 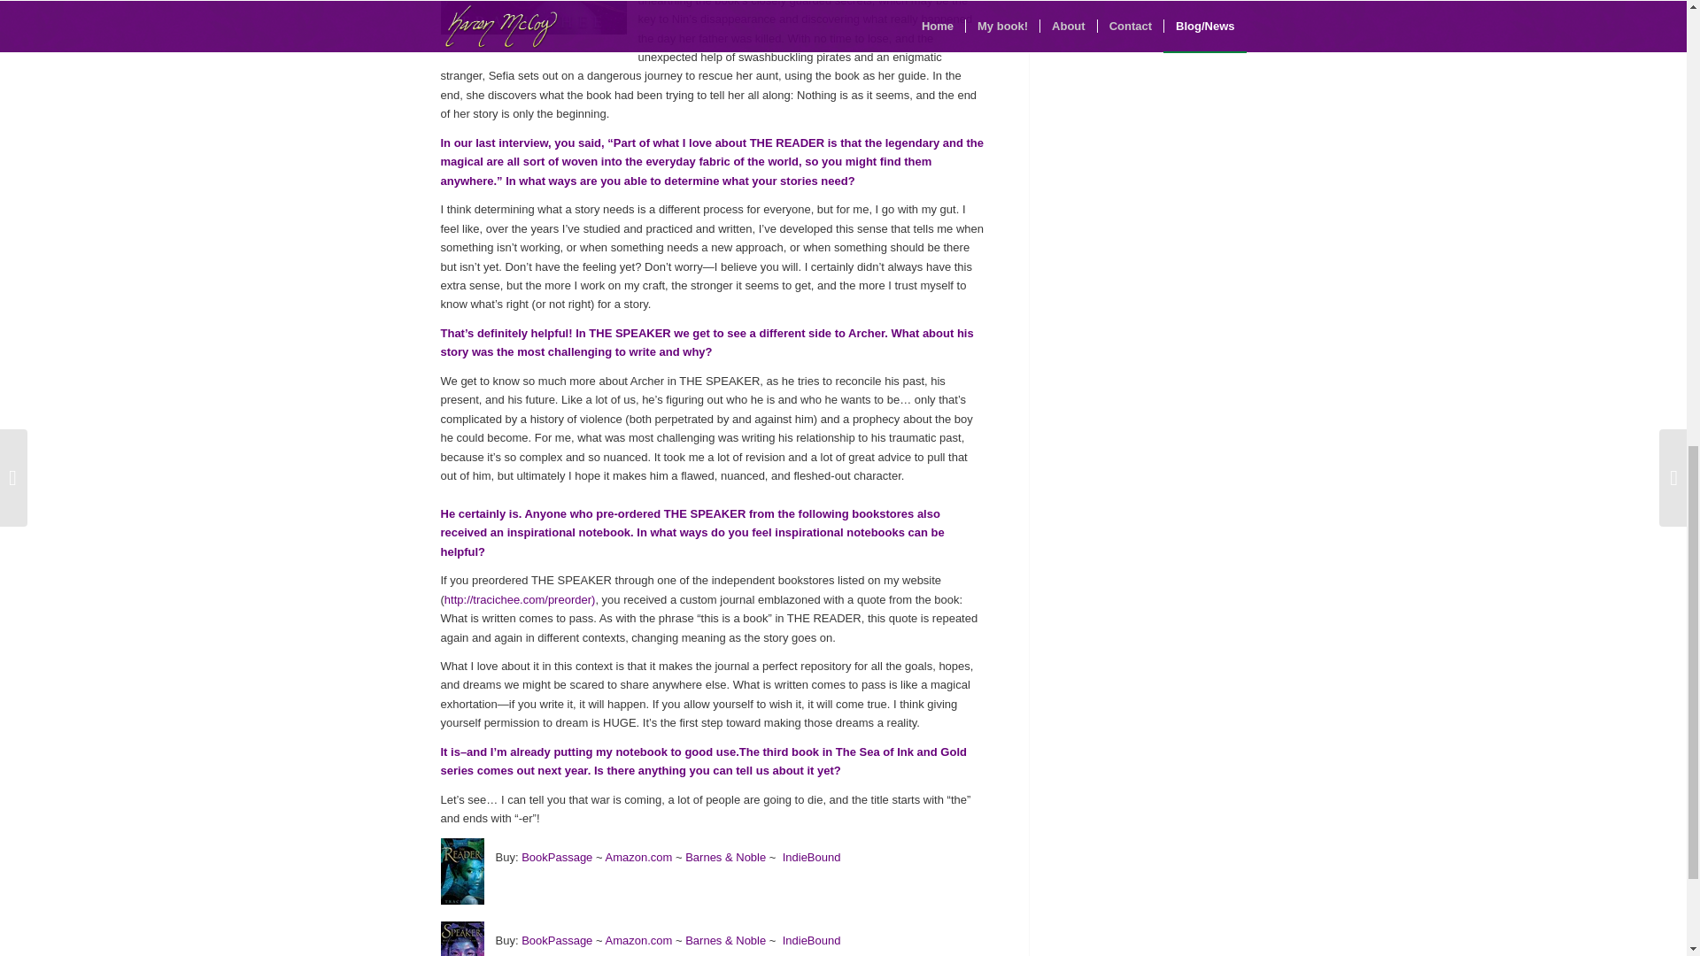 I want to click on Amazon.com , so click(x=639, y=857).